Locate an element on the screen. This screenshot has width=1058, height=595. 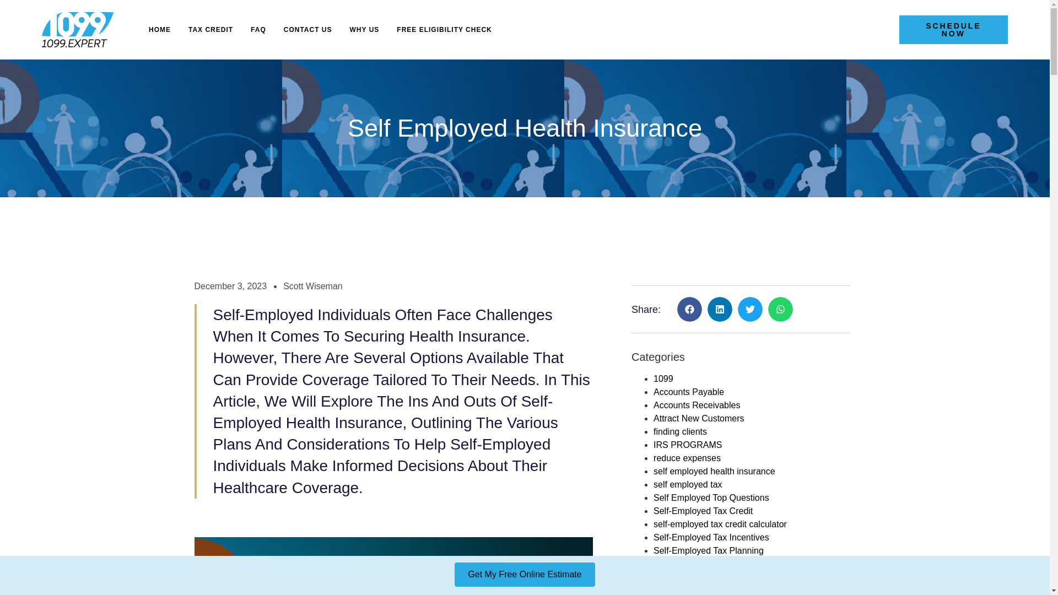
FREE ELIGIBILITY CHECK is located at coordinates (444, 30).